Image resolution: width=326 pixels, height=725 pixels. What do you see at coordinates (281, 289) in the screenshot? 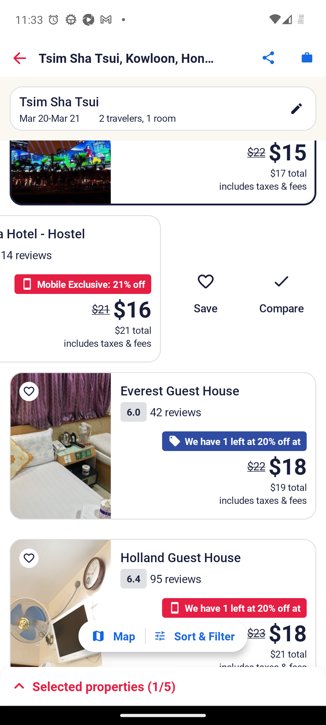
I see `Compare` at bounding box center [281, 289].